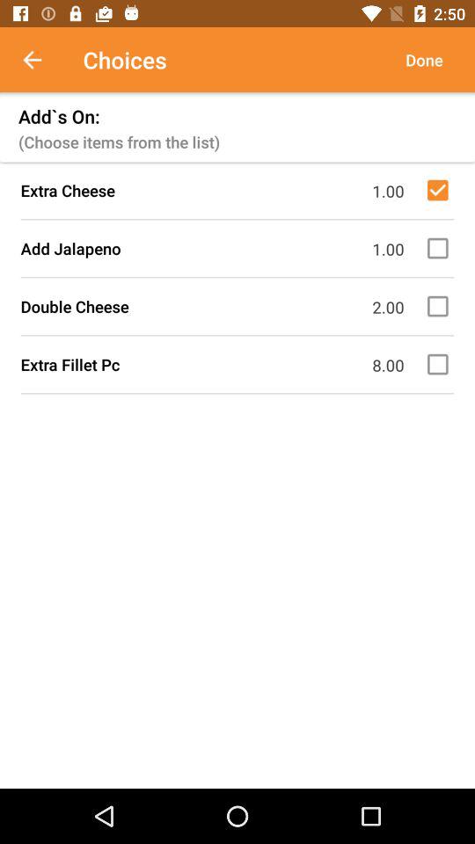 The image size is (475, 844). I want to click on launch the done icon, so click(424, 60).